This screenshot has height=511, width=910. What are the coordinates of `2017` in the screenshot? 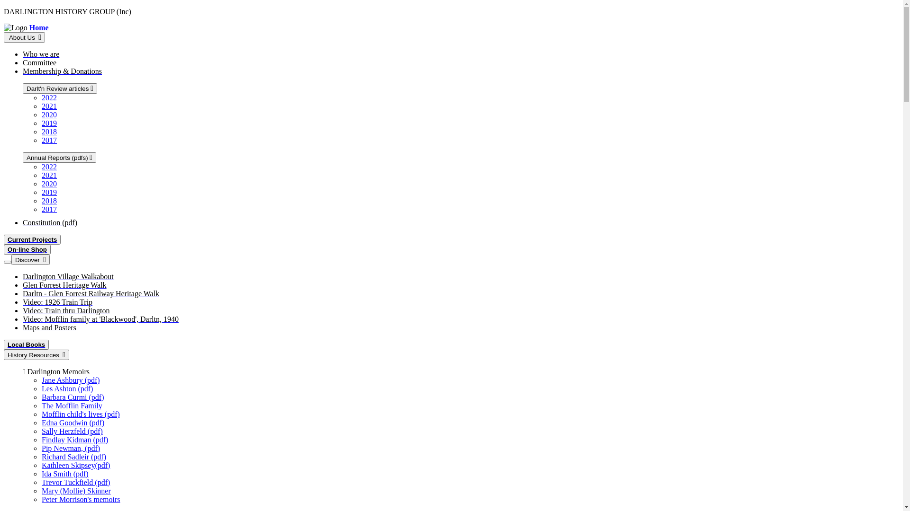 It's located at (49, 209).